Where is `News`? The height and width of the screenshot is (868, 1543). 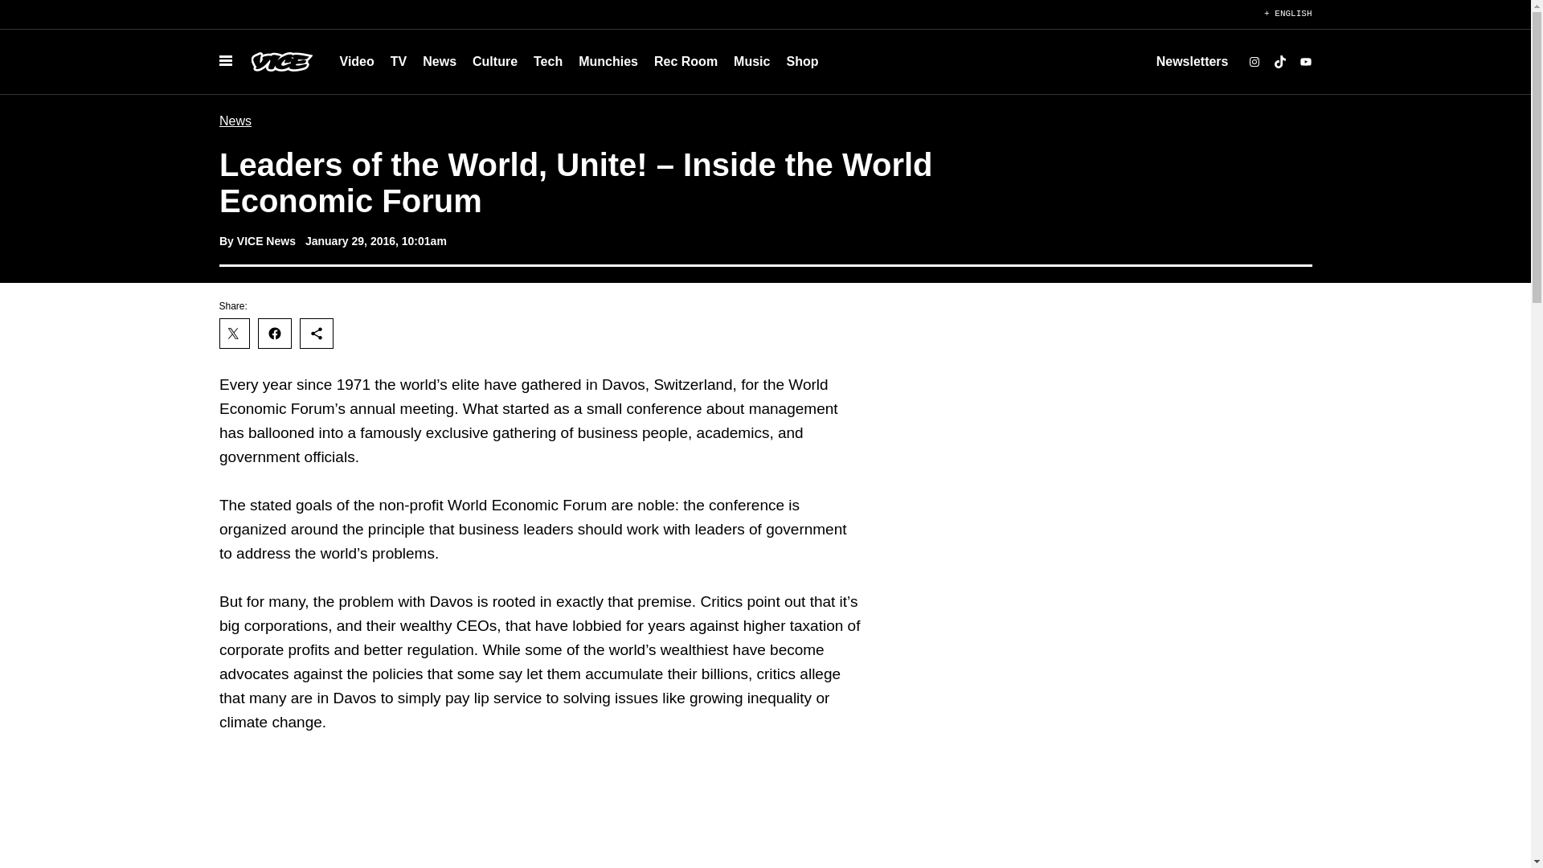
News is located at coordinates (439, 61).